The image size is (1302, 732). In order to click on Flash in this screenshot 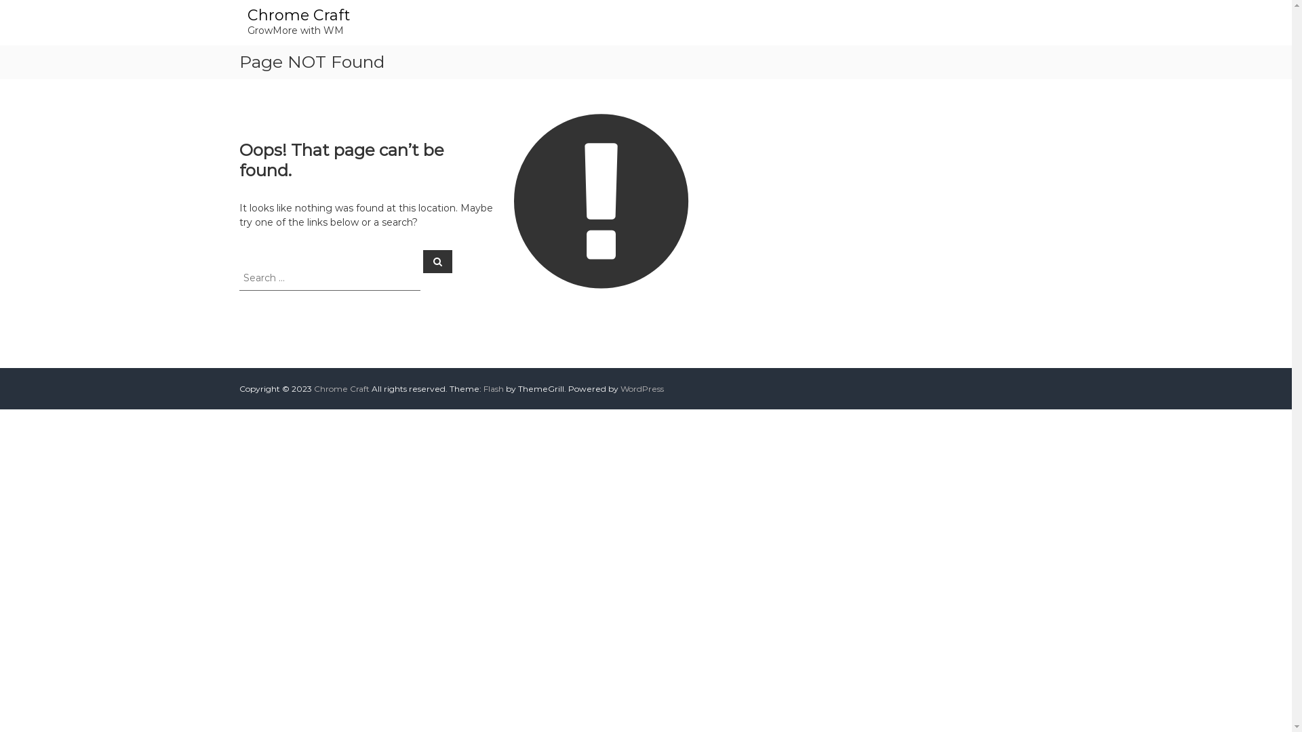, I will do `click(493, 389)`.